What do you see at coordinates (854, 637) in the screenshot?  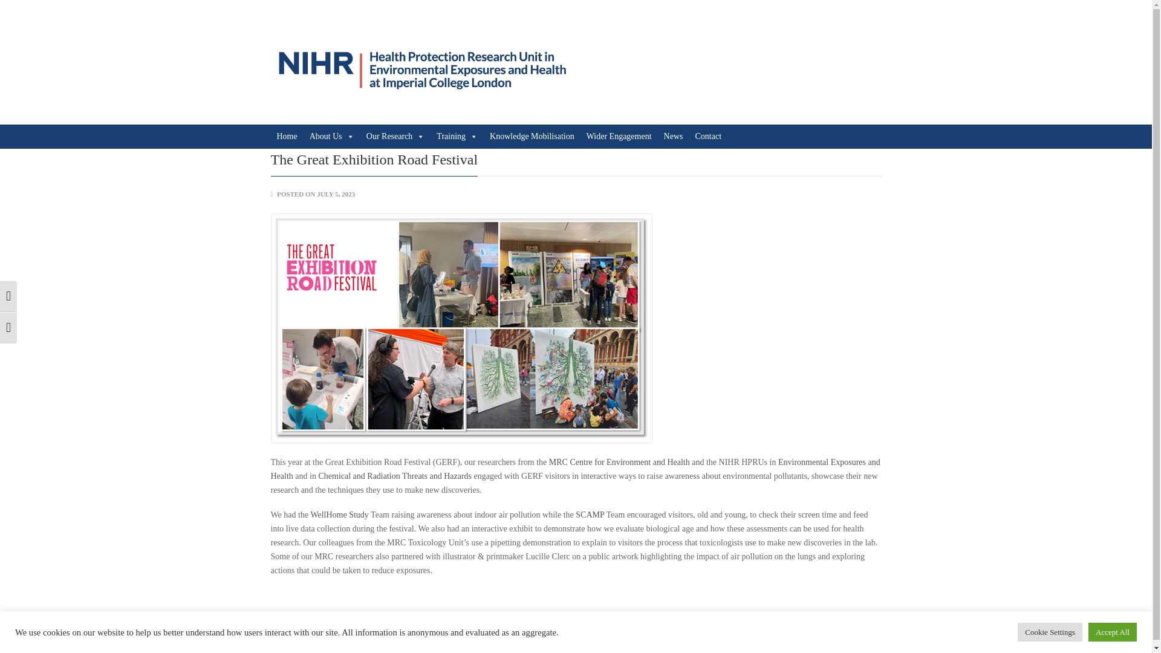 I see `ACCESSIBILITY` at bounding box center [854, 637].